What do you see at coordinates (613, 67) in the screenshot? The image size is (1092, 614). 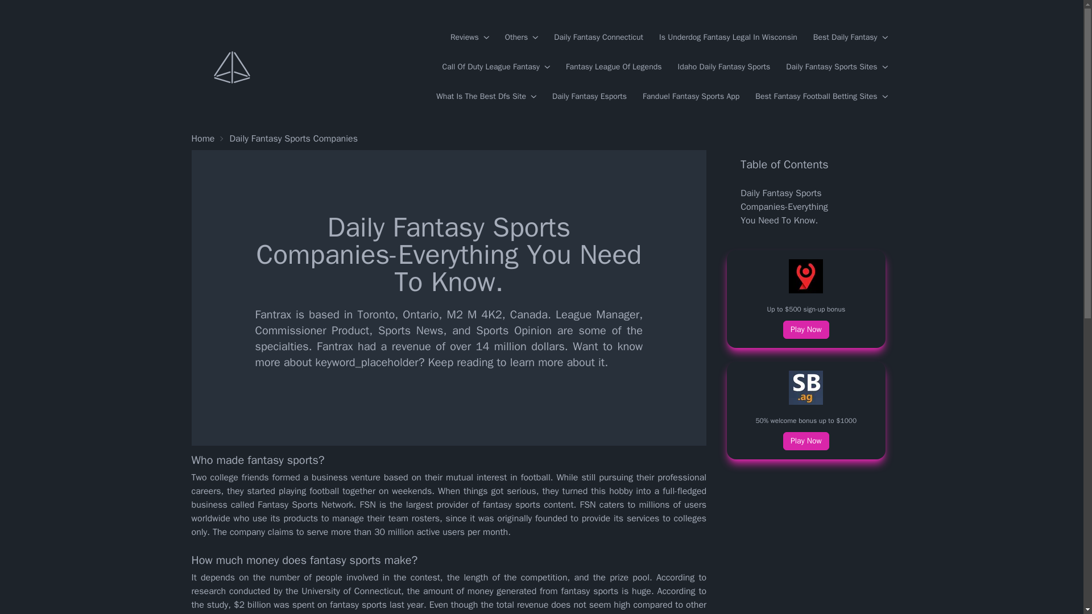 I see `Fantasy League Of Legends` at bounding box center [613, 67].